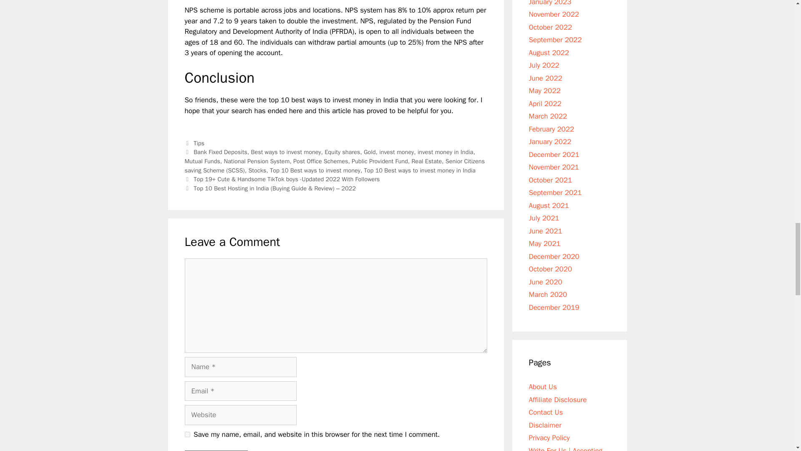  What do you see at coordinates (315, 170) in the screenshot?
I see `Top 10 Best ways to invest money` at bounding box center [315, 170].